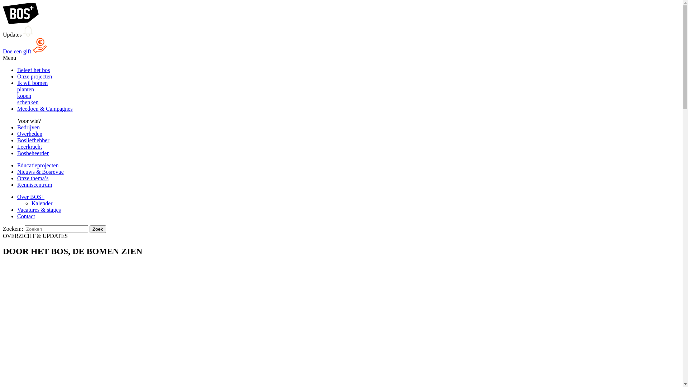  What do you see at coordinates (18, 34) in the screenshot?
I see `Updates` at bounding box center [18, 34].